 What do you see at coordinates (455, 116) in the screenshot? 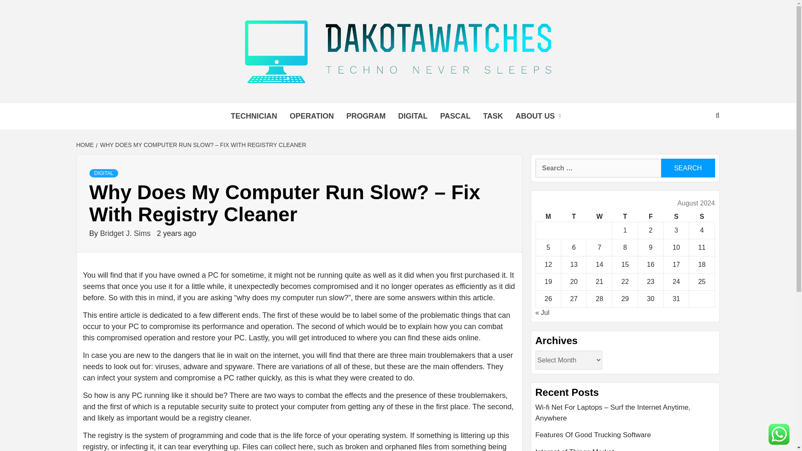
I see `PASCAL` at bounding box center [455, 116].